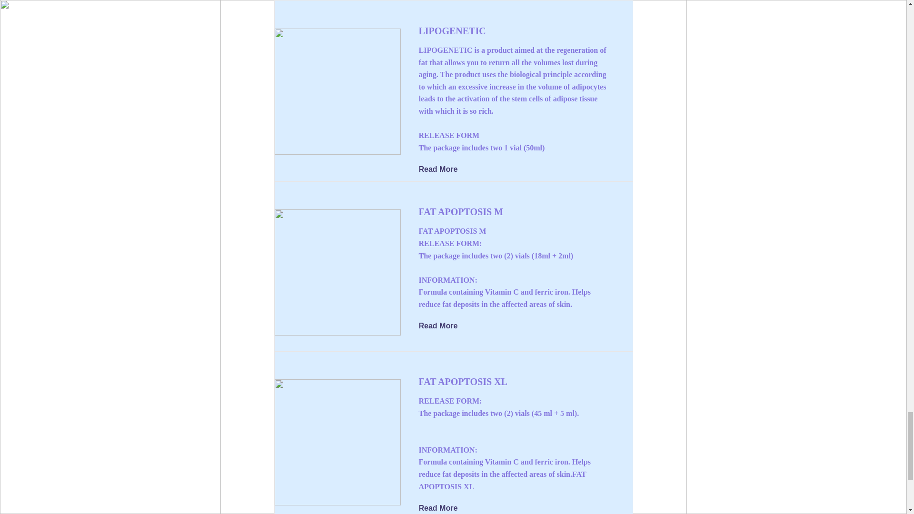 This screenshot has width=914, height=514. Describe the element at coordinates (337, 91) in the screenshot. I see `lipogenetinc.png` at that location.